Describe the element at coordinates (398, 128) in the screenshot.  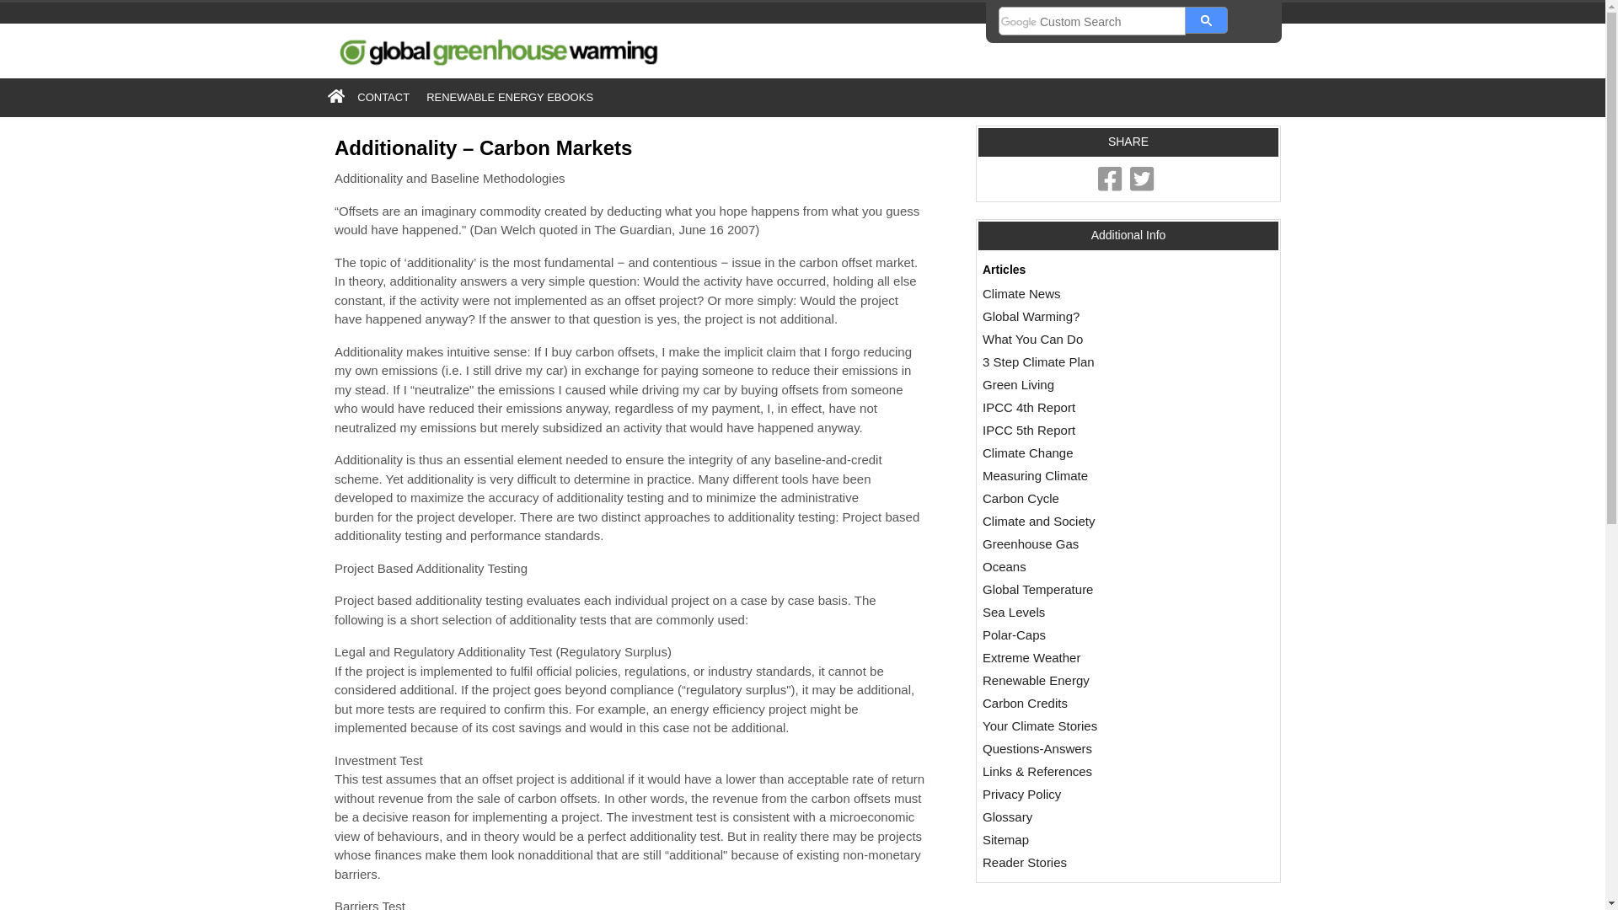
I see `Home` at that location.